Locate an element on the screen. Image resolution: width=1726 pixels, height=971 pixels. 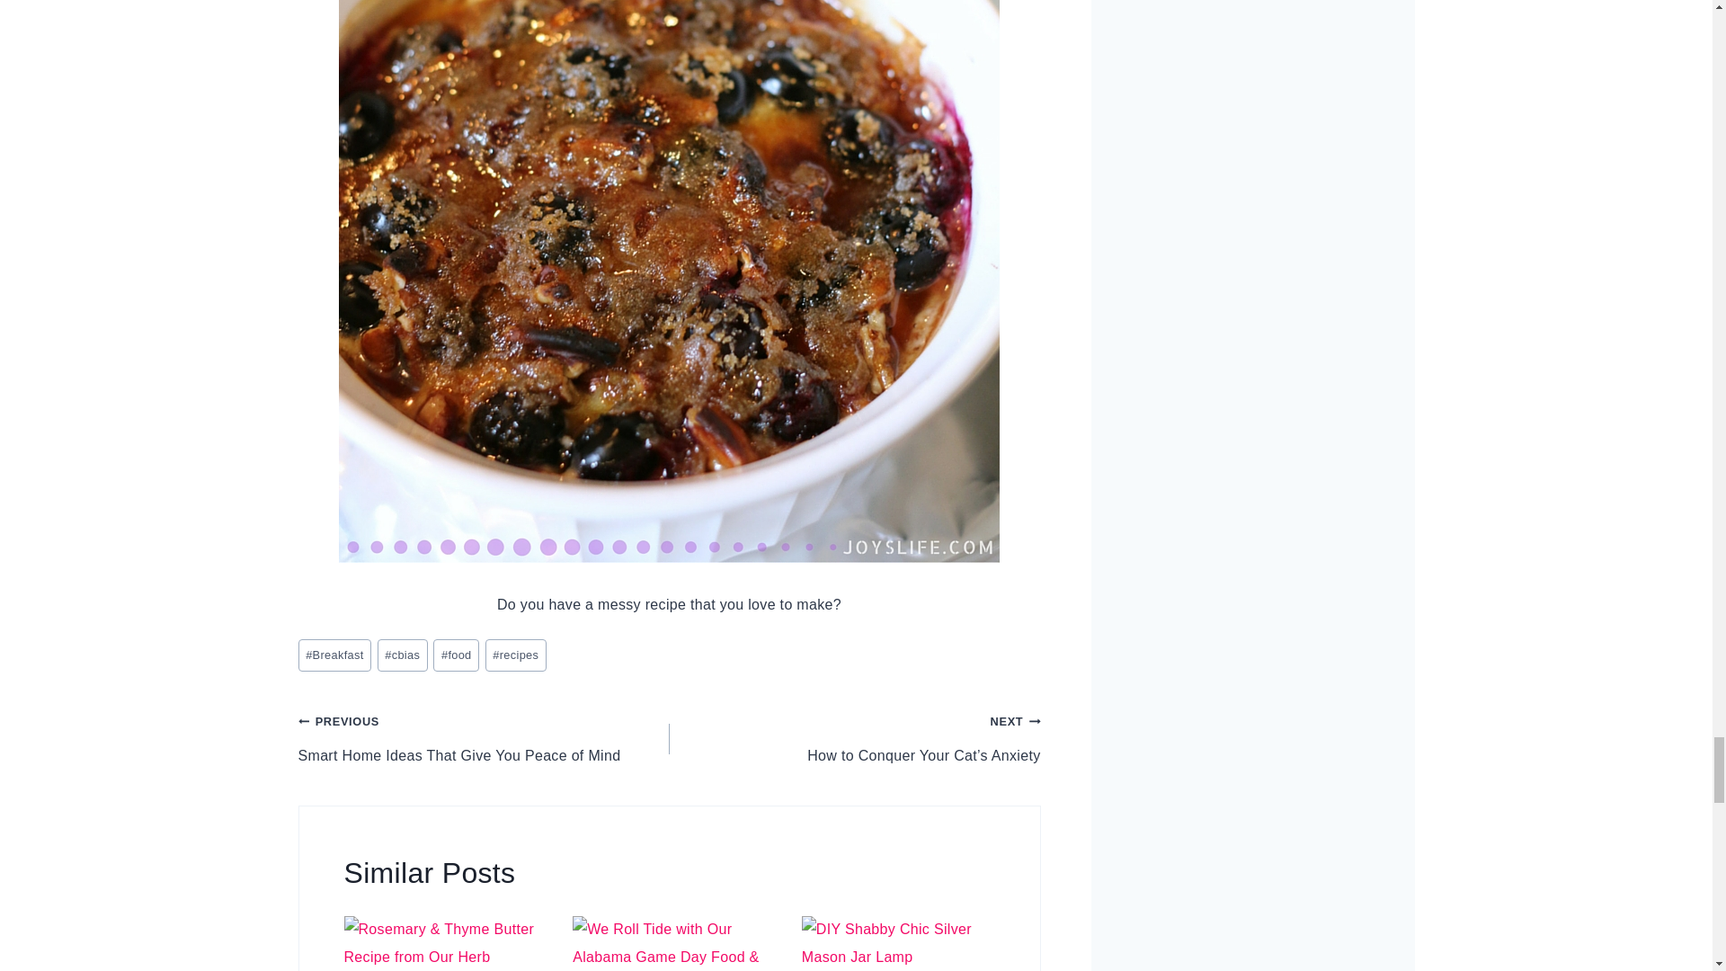
Breakfast is located at coordinates (335, 655).